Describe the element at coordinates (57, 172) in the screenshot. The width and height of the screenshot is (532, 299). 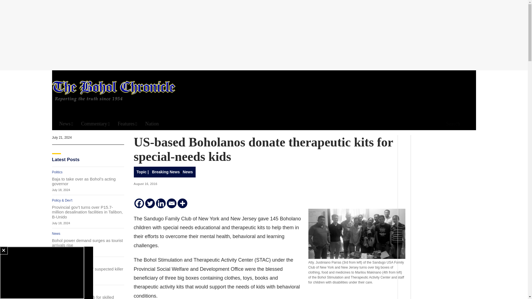
I see `Politics` at that location.